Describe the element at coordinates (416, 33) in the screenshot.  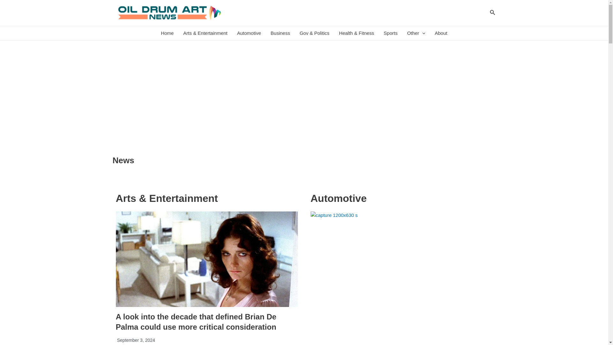
I see `Other` at that location.